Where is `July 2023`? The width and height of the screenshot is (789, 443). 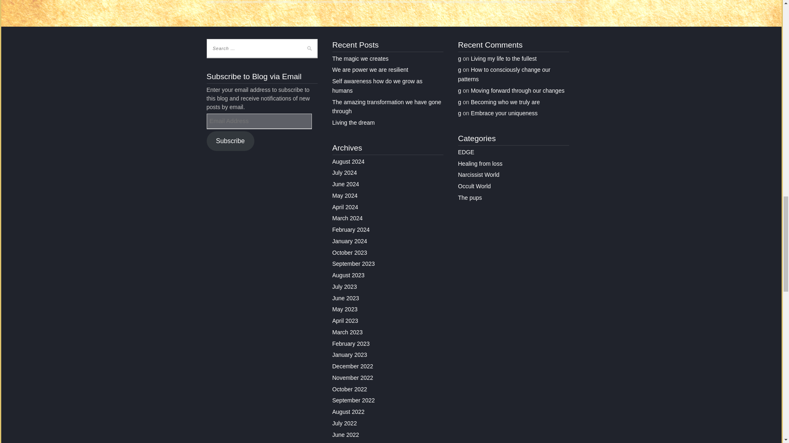
July 2023 is located at coordinates (344, 287).